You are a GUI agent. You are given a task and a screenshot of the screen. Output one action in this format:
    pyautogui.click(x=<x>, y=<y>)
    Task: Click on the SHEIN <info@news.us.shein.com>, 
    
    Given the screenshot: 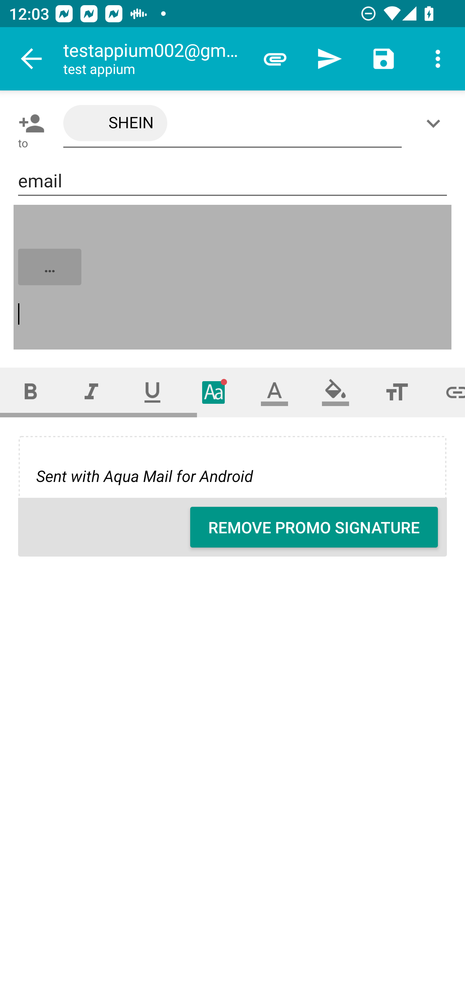 What is the action you would take?
    pyautogui.click(x=232, y=123)
    